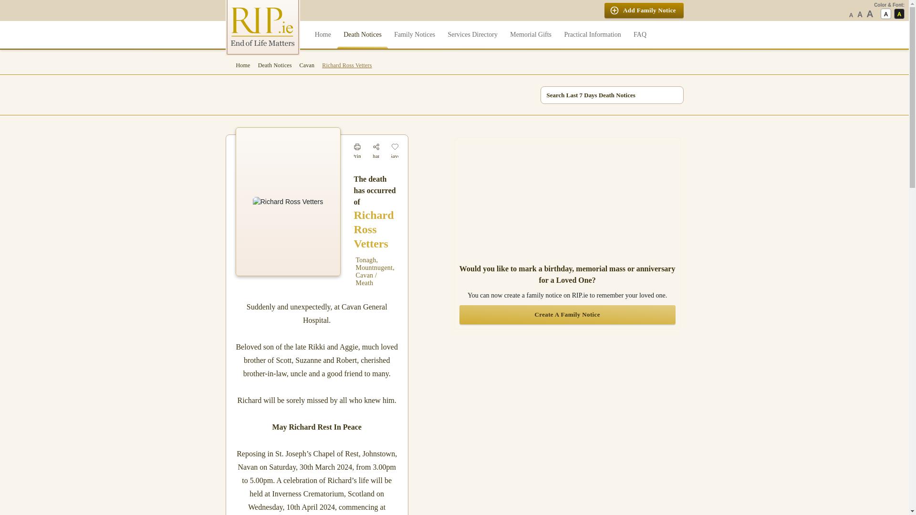 The width and height of the screenshot is (916, 515). What do you see at coordinates (414, 34) in the screenshot?
I see `Family Notices` at bounding box center [414, 34].